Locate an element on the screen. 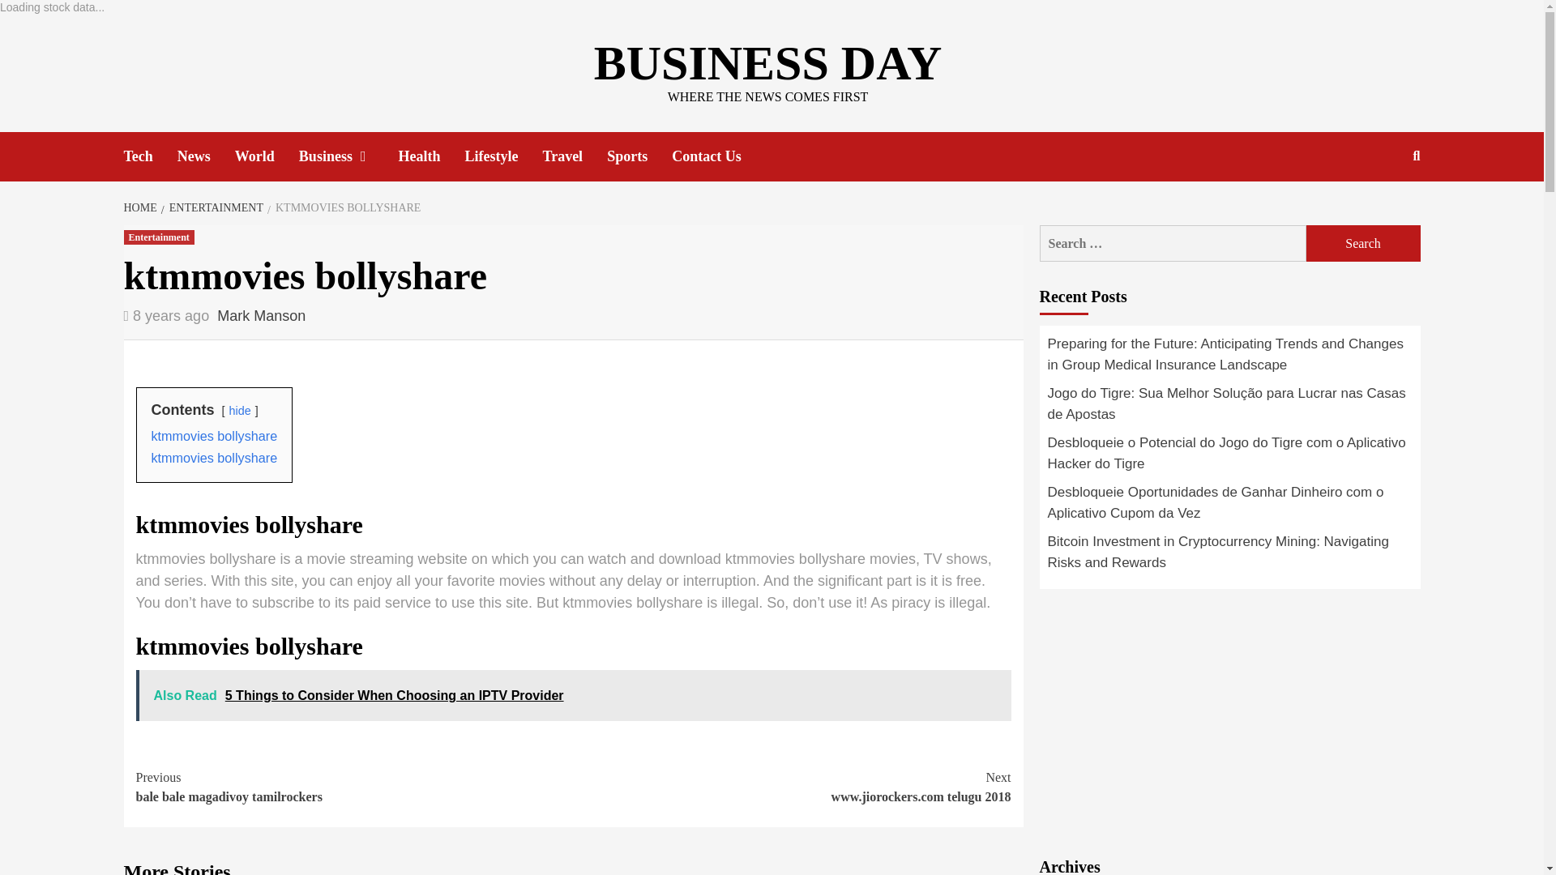 The height and width of the screenshot is (875, 1556). Health is located at coordinates (431, 156).